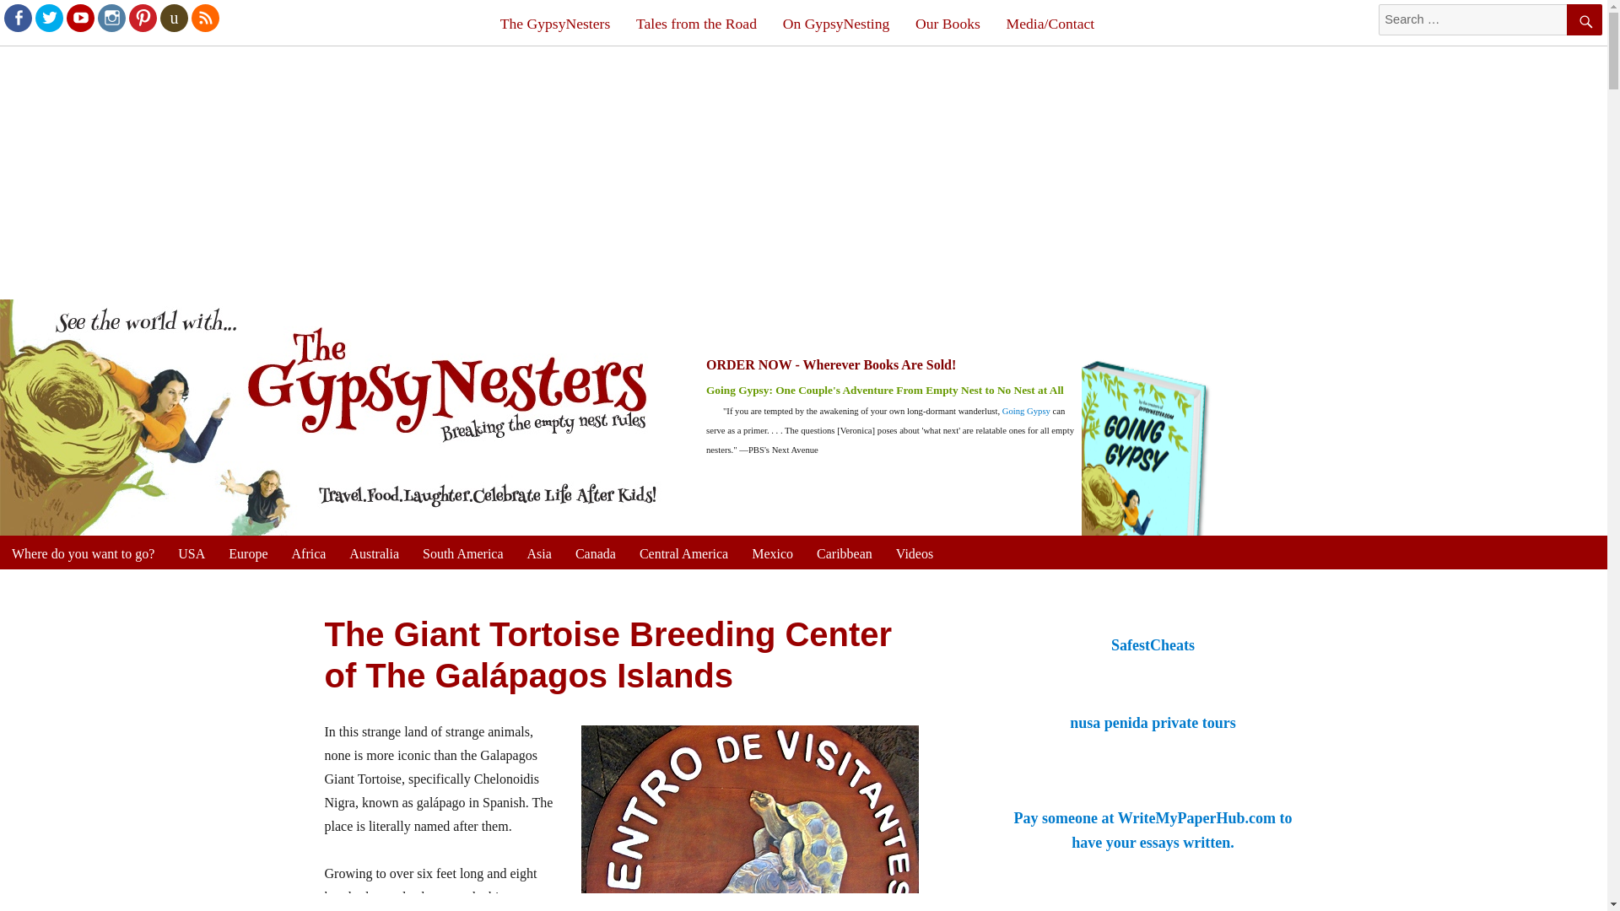  I want to click on SEARCH, so click(1584, 20).